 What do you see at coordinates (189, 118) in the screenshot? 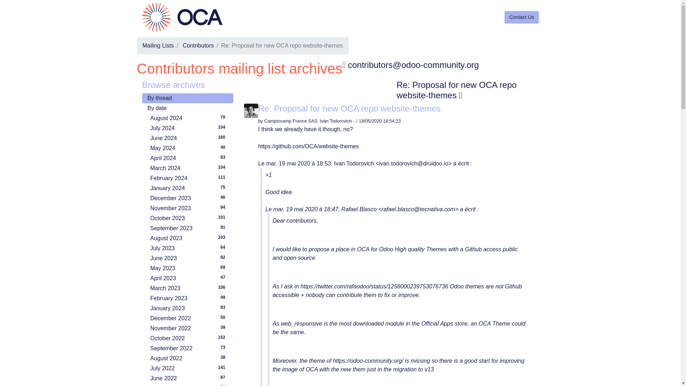
I see `Mailing Lists` at bounding box center [189, 118].